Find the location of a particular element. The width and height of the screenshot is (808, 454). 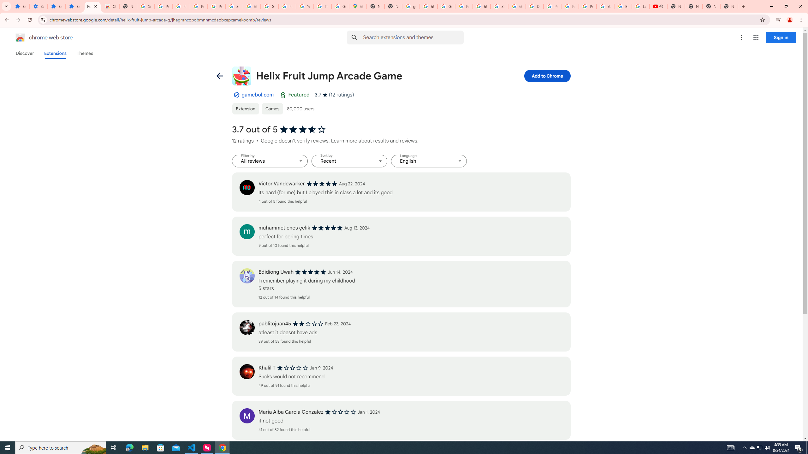

Extensions is located at coordinates (55, 53).